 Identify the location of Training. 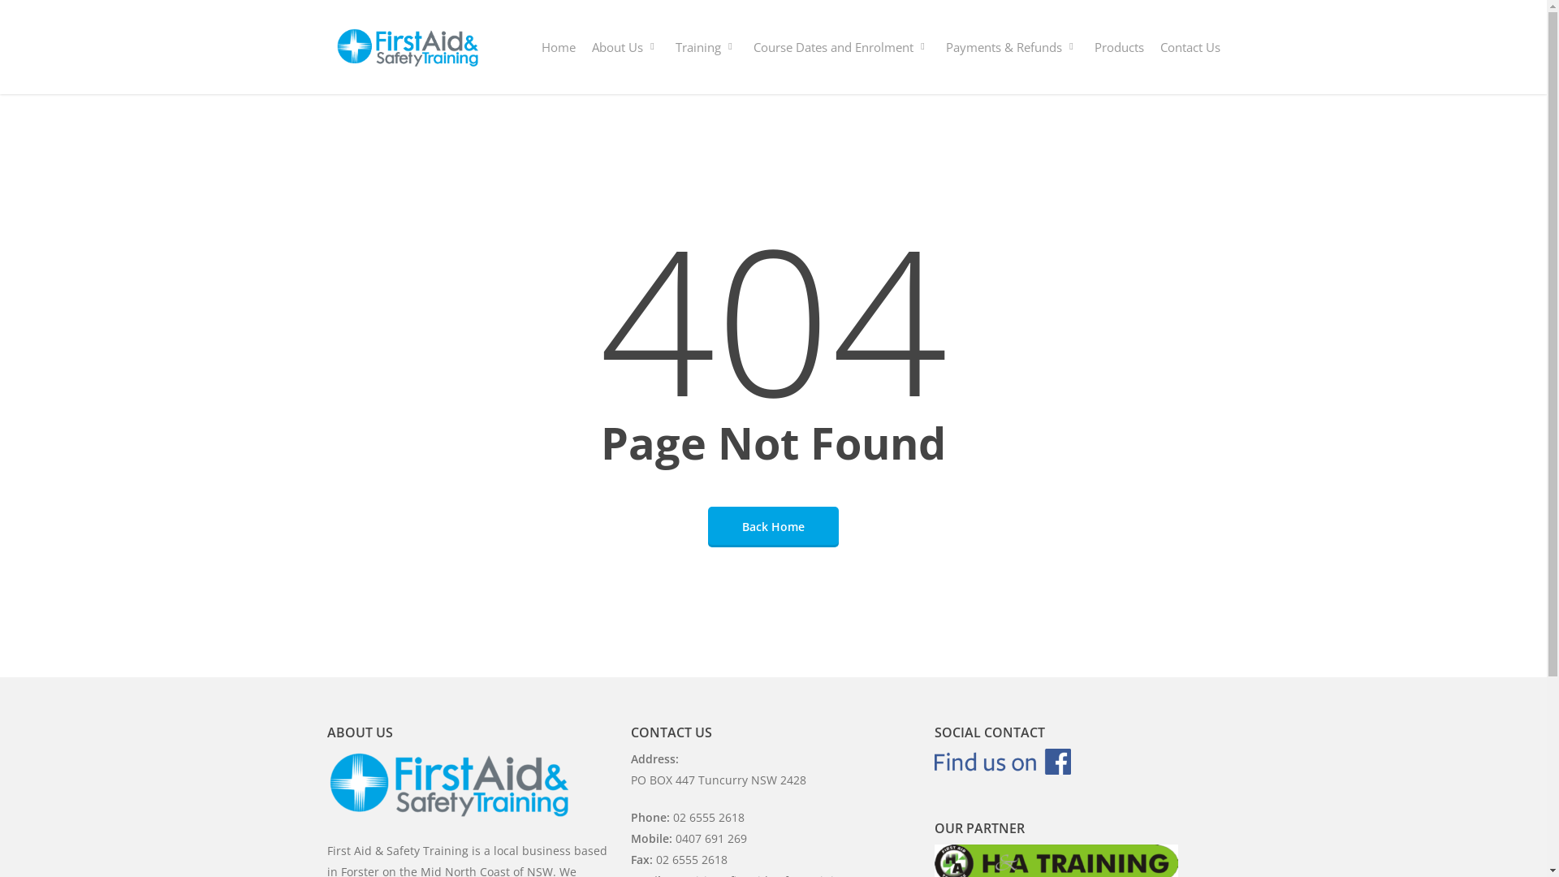
(706, 47).